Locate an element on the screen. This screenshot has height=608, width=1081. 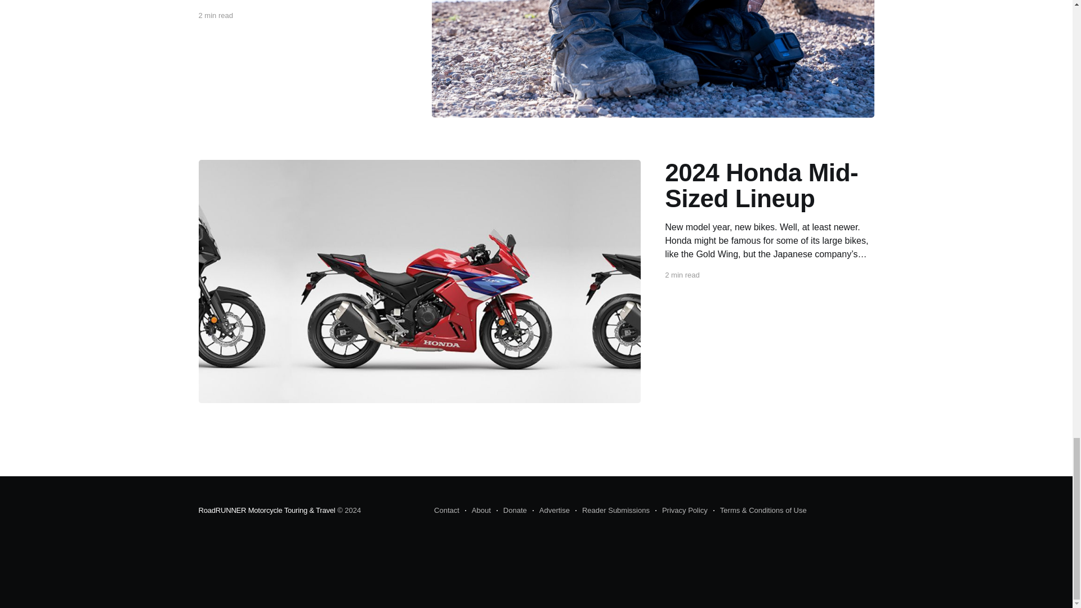
Donate is located at coordinates (511, 511).